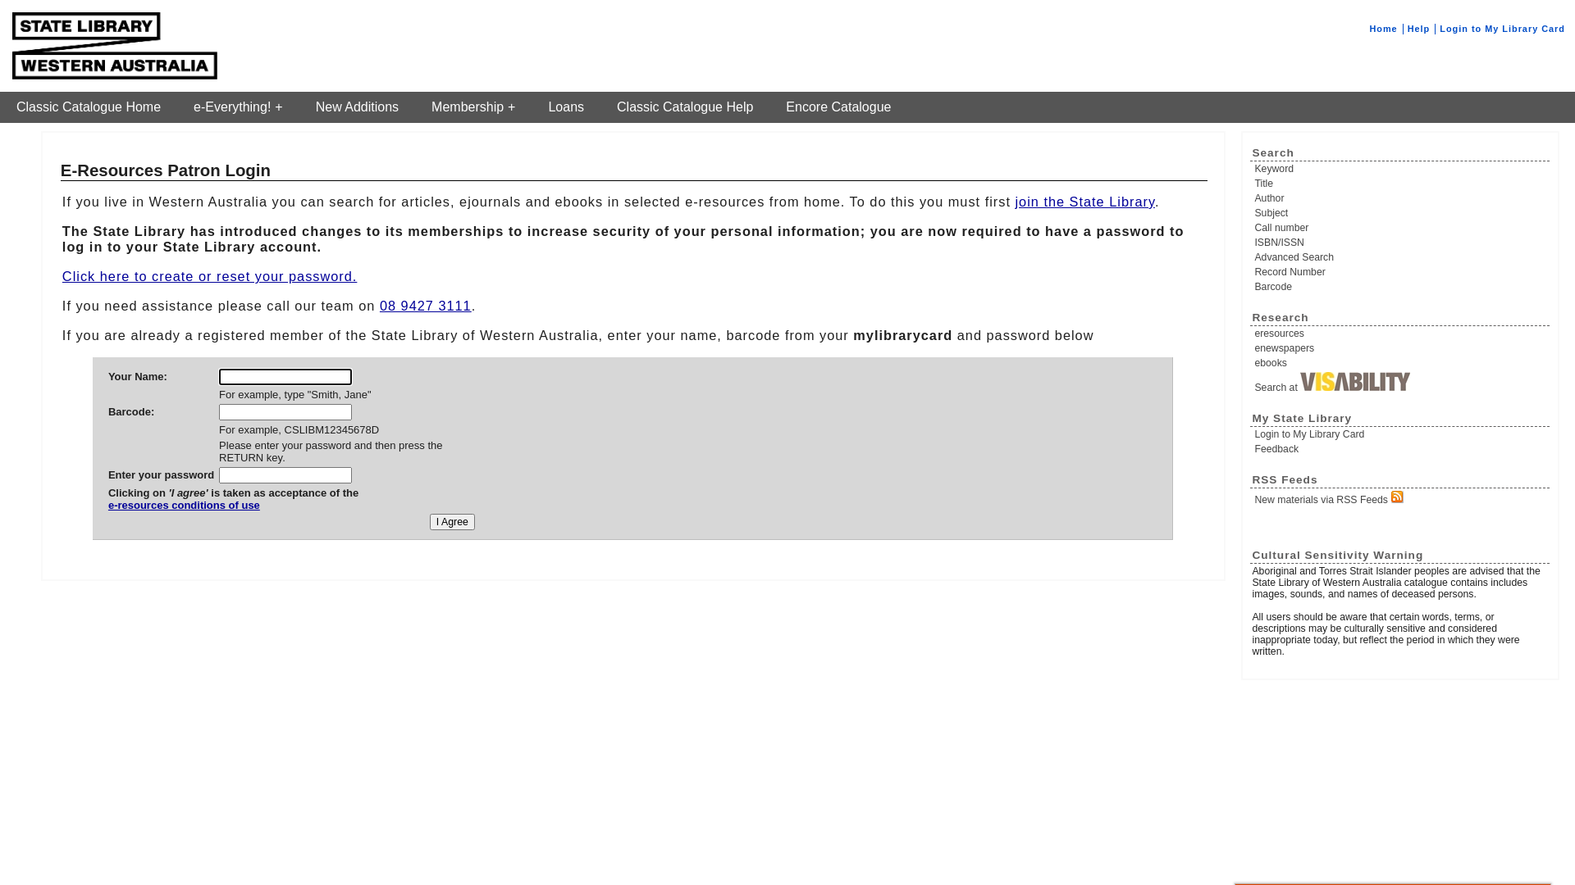 The width and height of the screenshot is (1575, 885). What do you see at coordinates (1383, 29) in the screenshot?
I see `Home` at bounding box center [1383, 29].